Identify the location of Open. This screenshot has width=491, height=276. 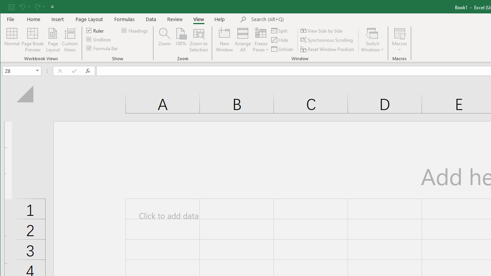
(38, 71).